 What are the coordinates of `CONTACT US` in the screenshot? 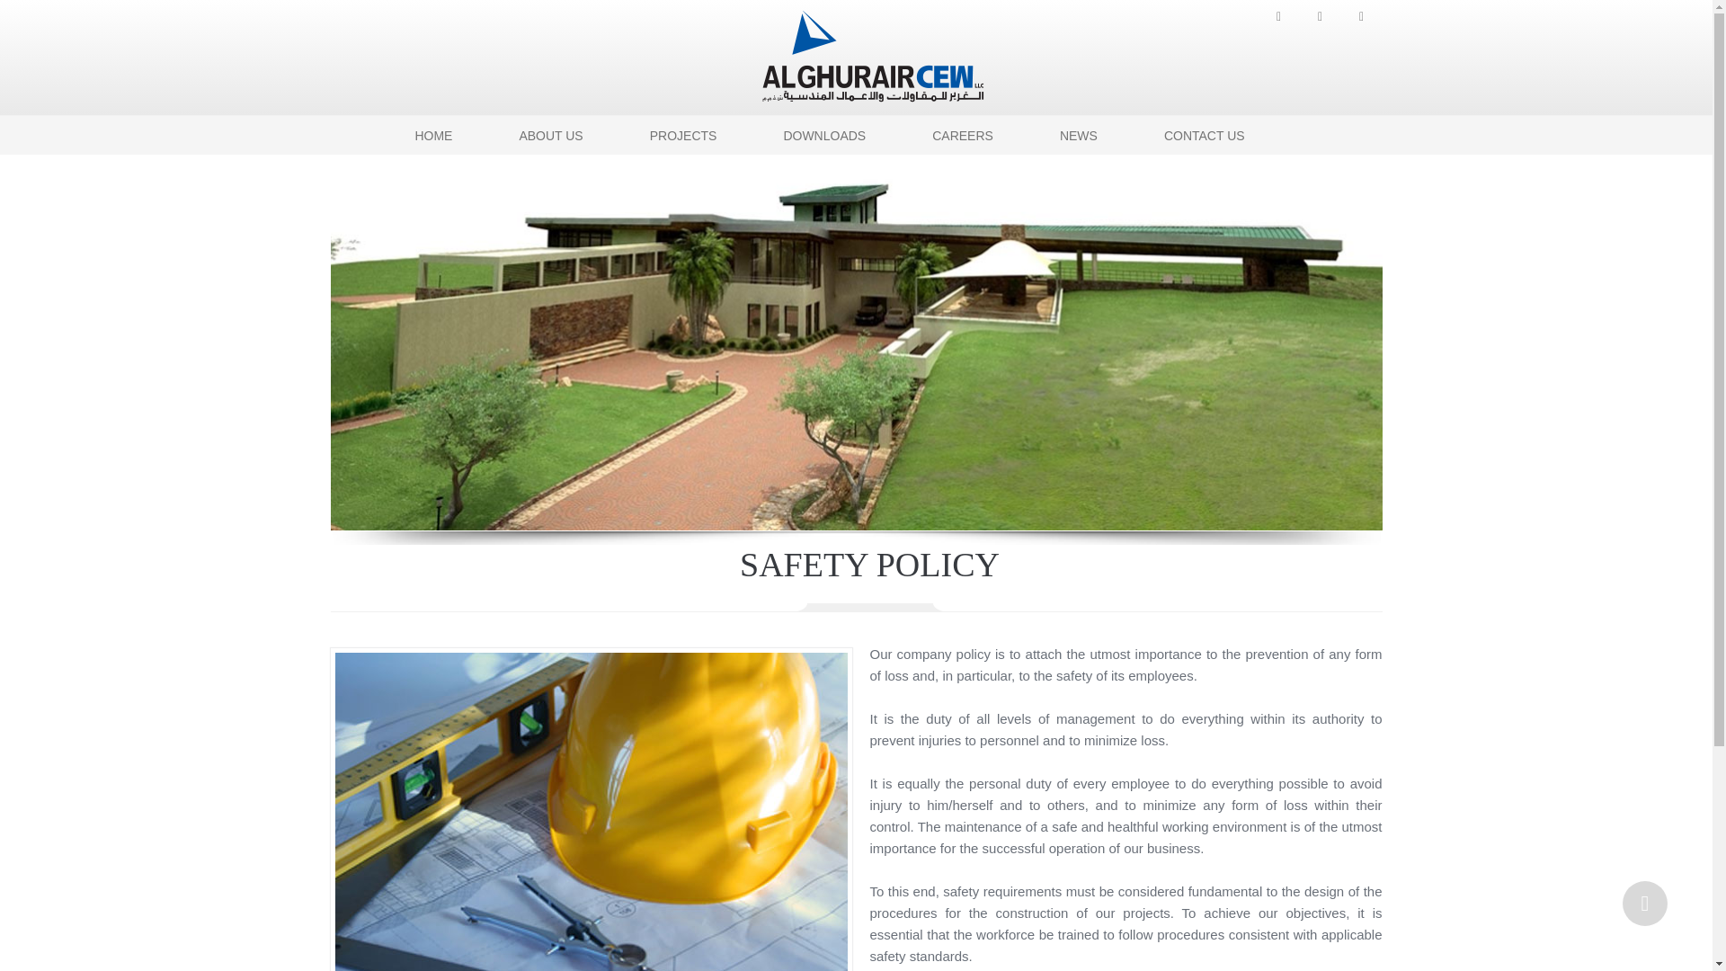 It's located at (1205, 135).